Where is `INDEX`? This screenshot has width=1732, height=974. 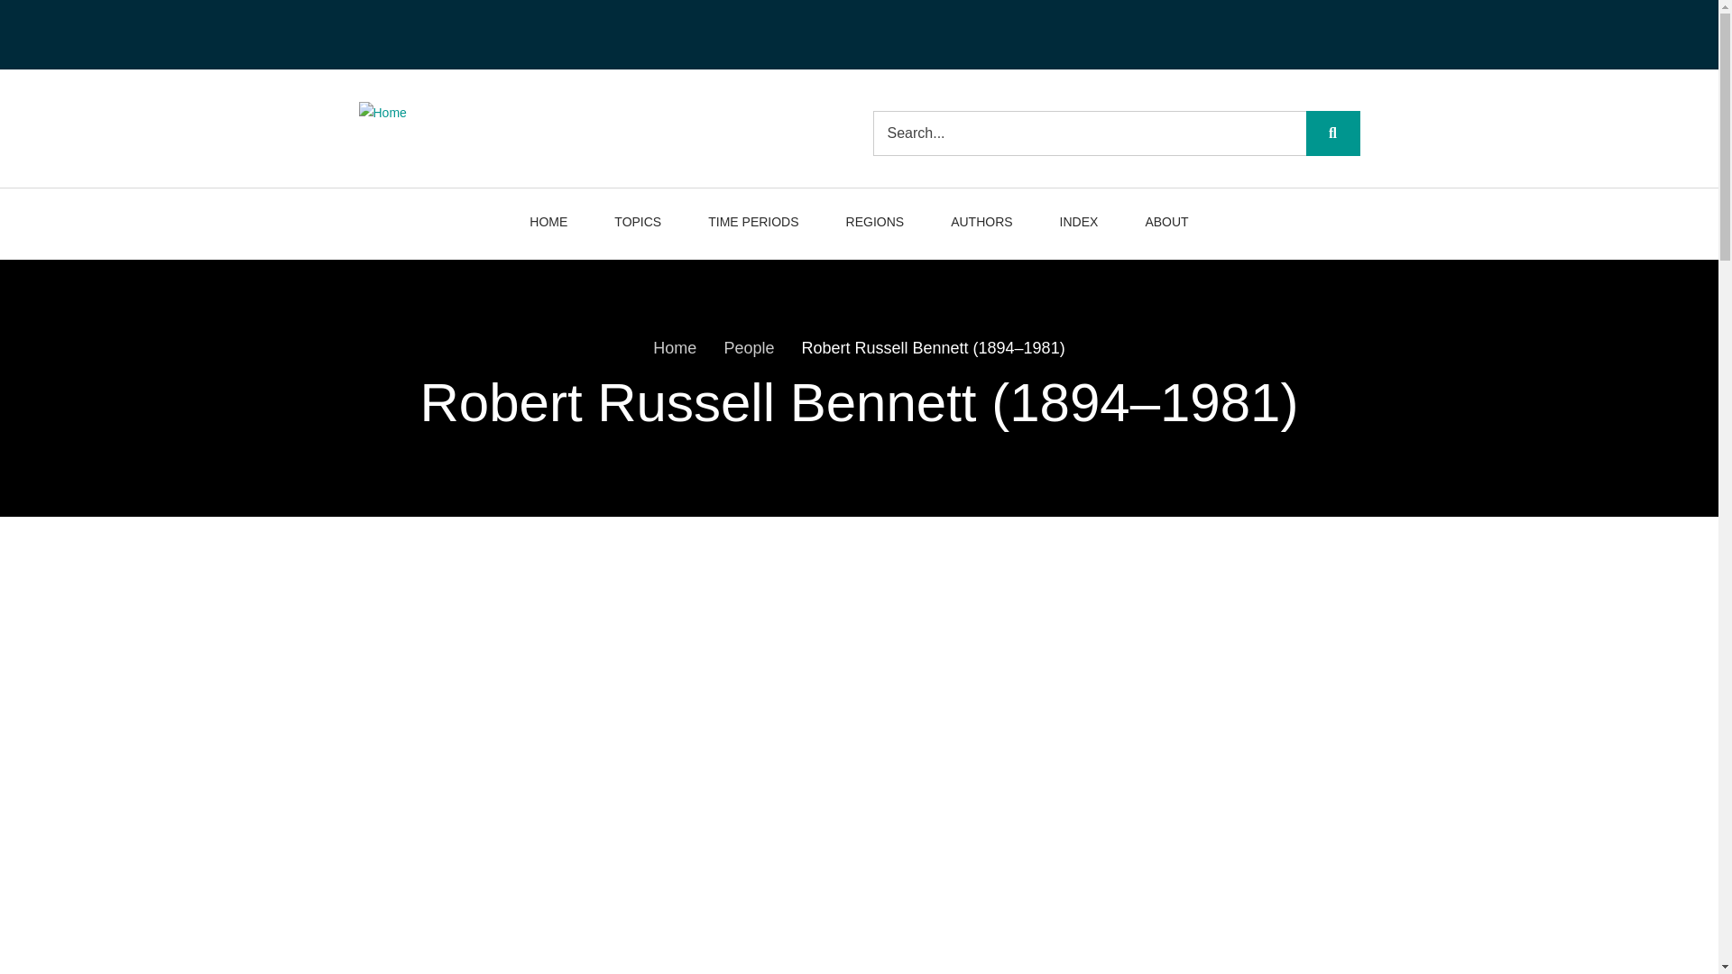 INDEX is located at coordinates (1079, 224).